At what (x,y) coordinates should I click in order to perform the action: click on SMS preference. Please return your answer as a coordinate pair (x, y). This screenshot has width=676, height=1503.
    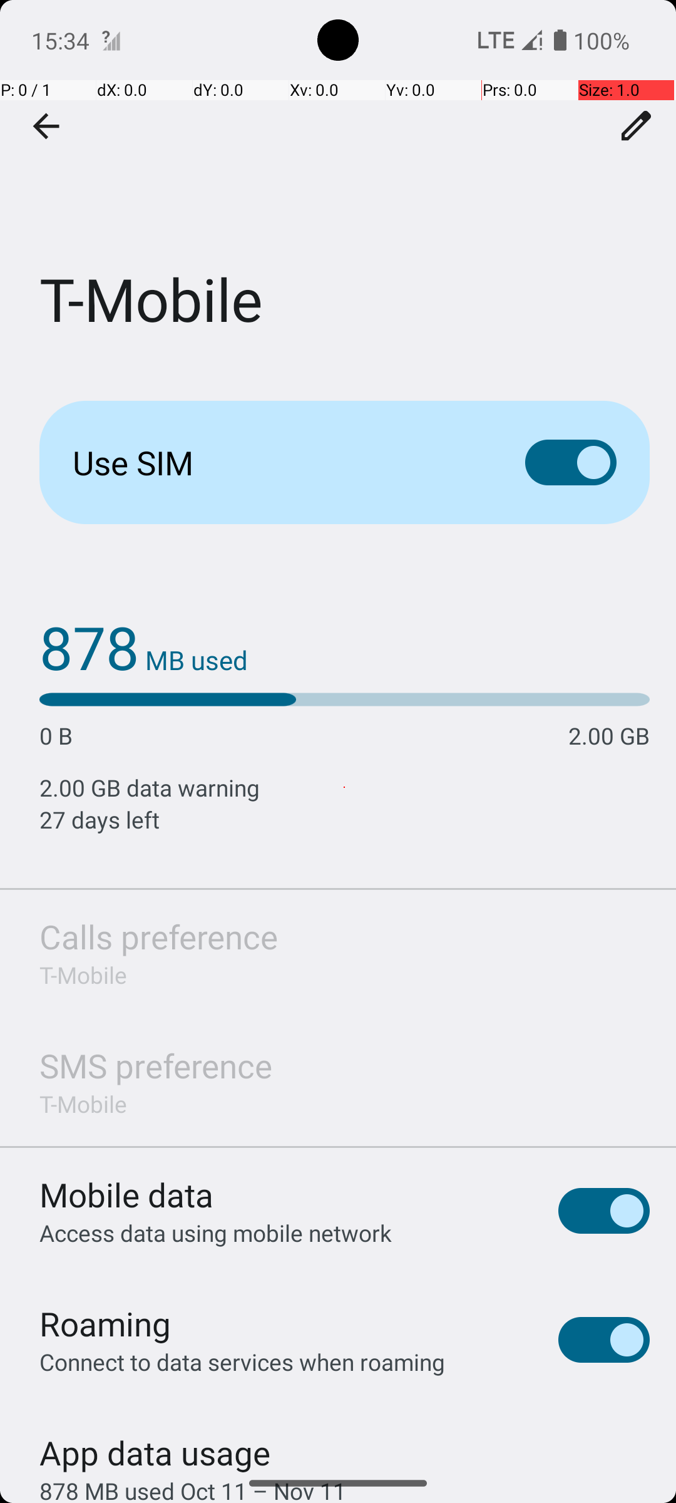
    Looking at the image, I should click on (156, 1066).